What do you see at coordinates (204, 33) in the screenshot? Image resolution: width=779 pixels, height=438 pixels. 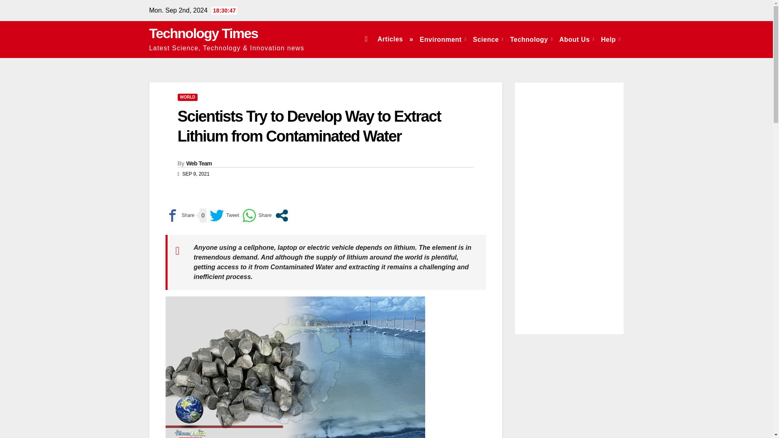 I see `Technology Times` at bounding box center [204, 33].